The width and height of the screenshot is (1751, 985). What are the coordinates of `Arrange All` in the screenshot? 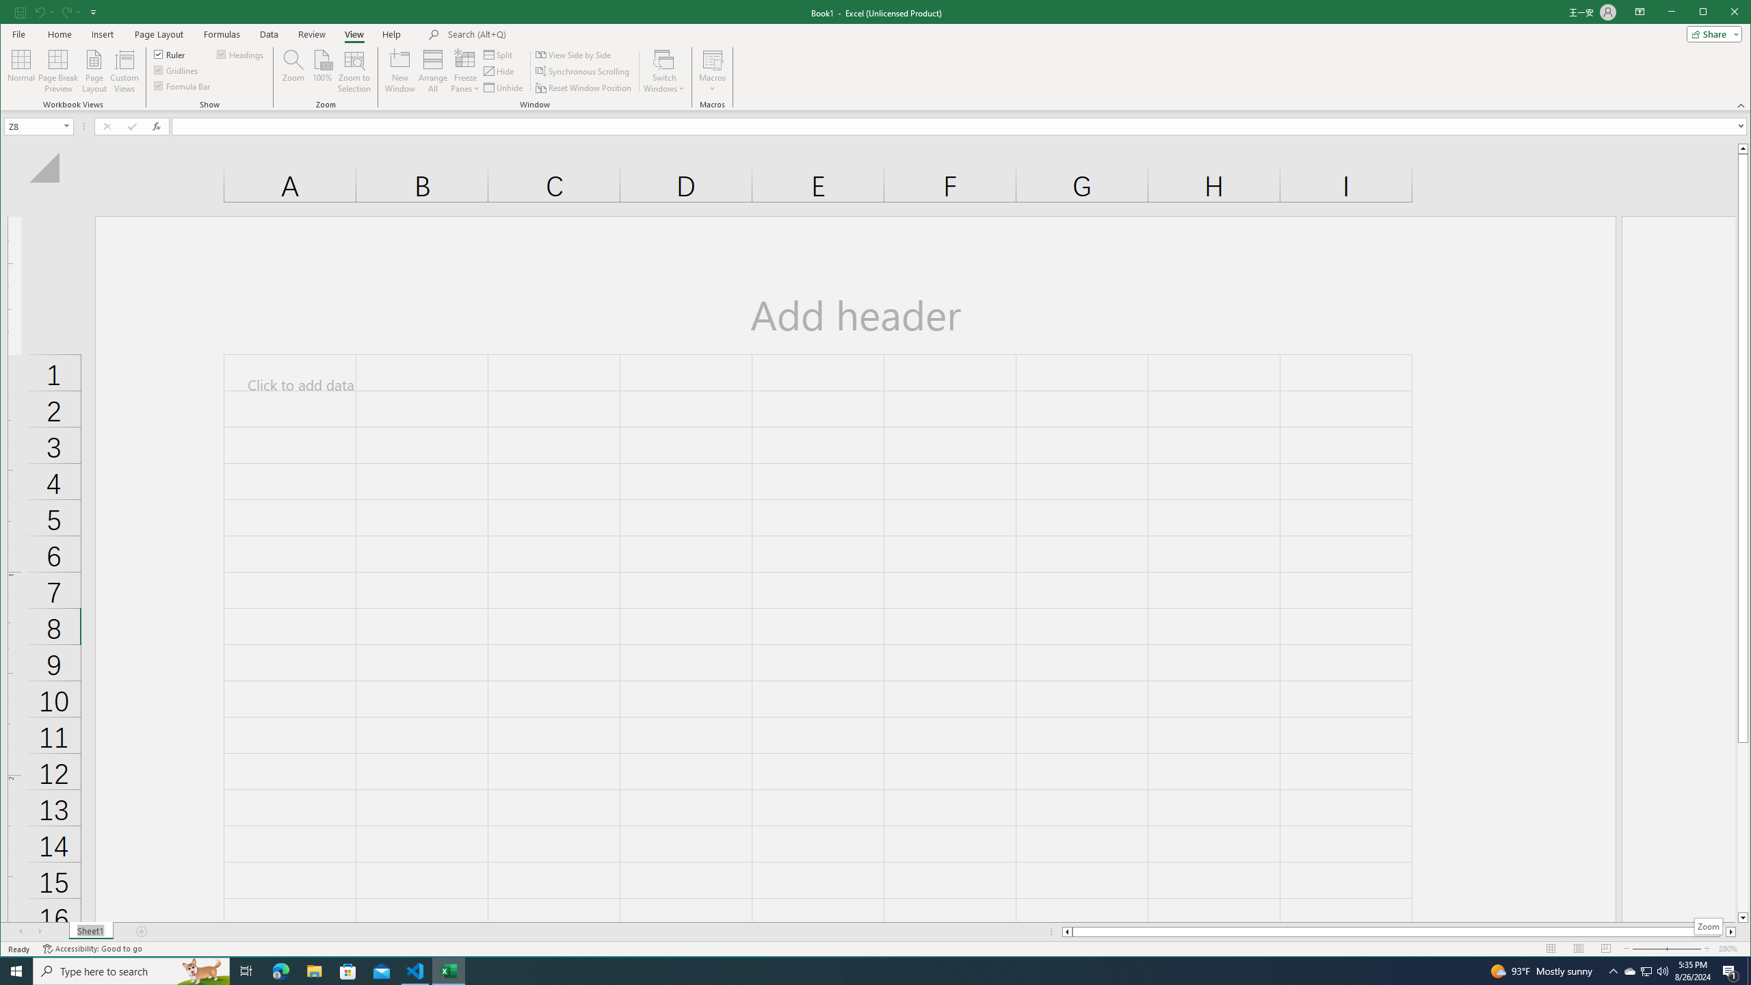 It's located at (433, 71).